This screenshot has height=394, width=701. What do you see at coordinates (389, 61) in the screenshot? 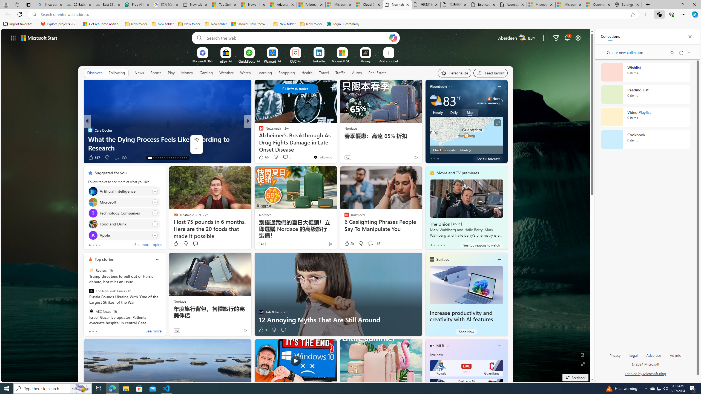
I see `Add a site` at bounding box center [389, 61].